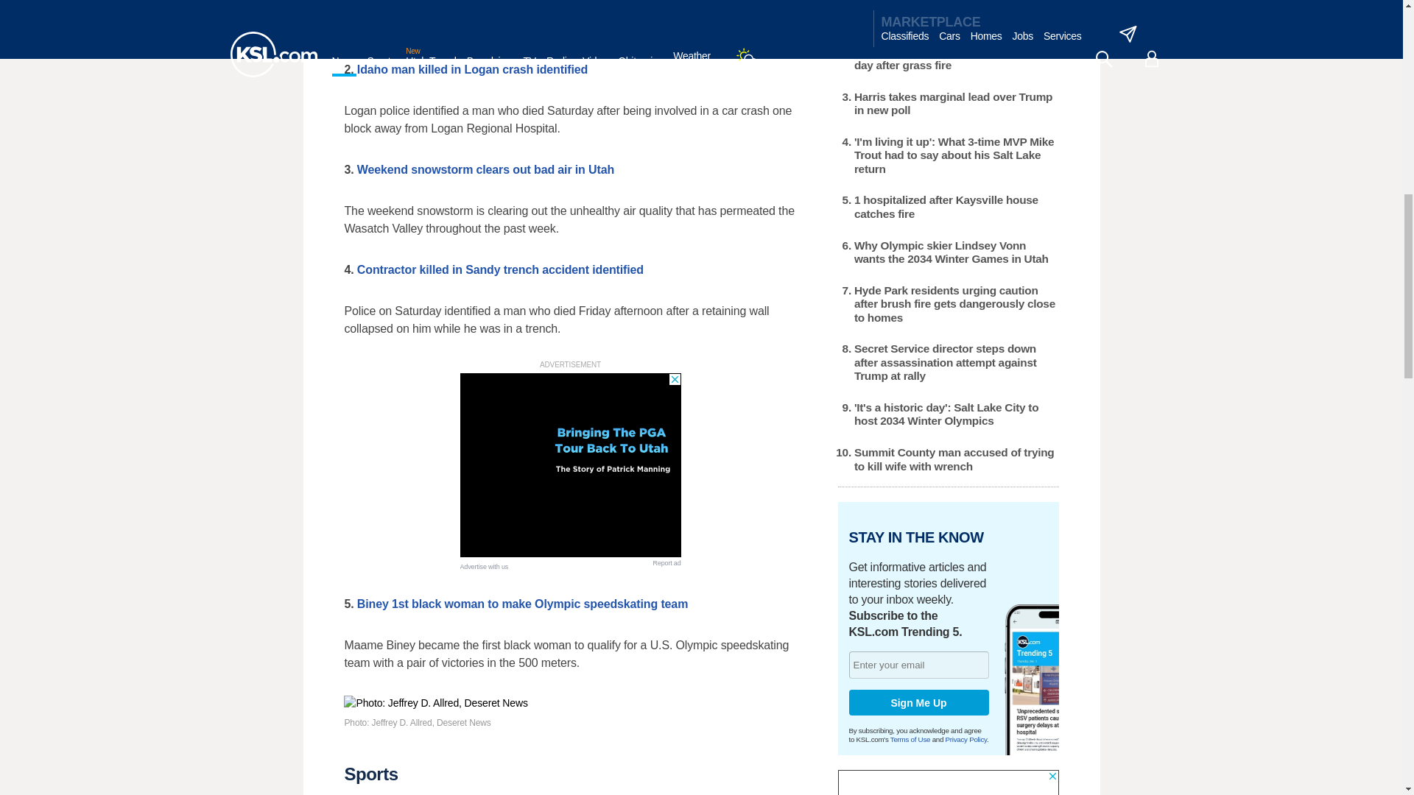 Image resolution: width=1414 pixels, height=795 pixels. Describe the element at coordinates (949, 782) in the screenshot. I see `3rd party ad content` at that location.